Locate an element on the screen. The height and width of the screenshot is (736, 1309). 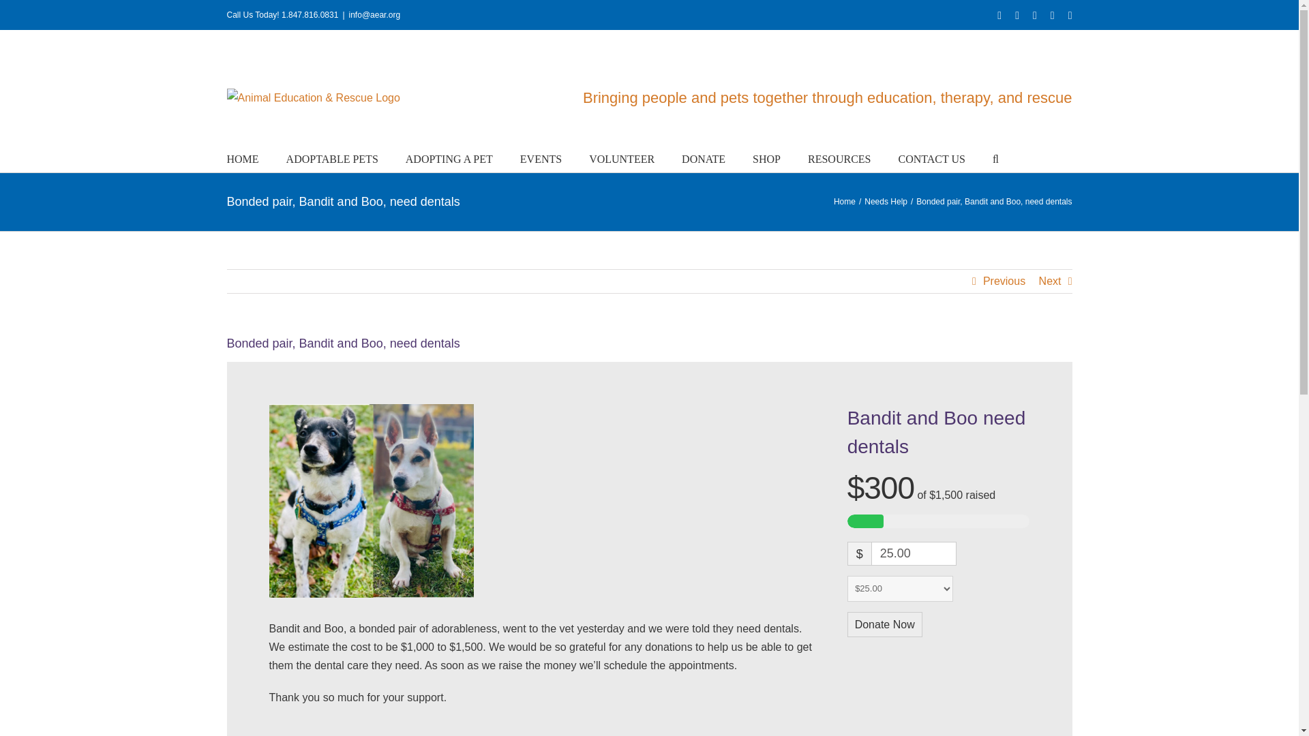
25.00 is located at coordinates (914, 553).